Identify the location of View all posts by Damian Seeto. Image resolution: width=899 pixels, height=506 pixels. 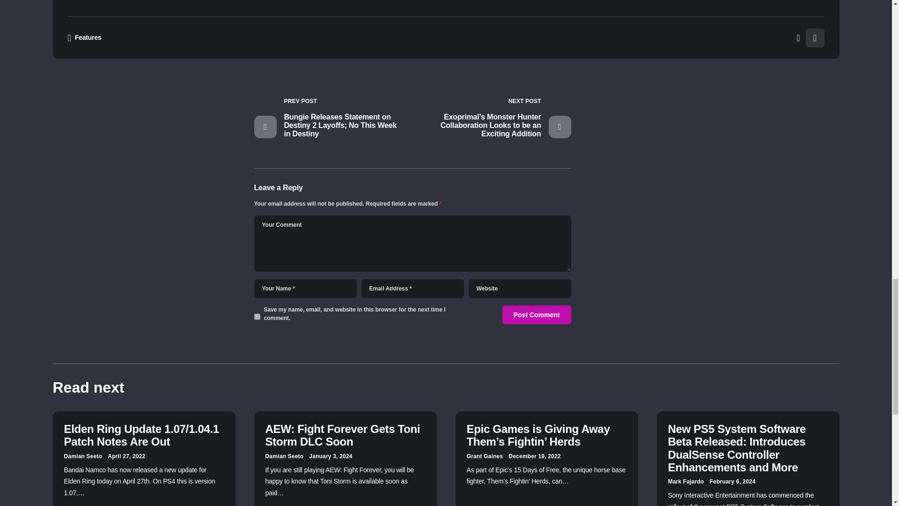
(83, 456).